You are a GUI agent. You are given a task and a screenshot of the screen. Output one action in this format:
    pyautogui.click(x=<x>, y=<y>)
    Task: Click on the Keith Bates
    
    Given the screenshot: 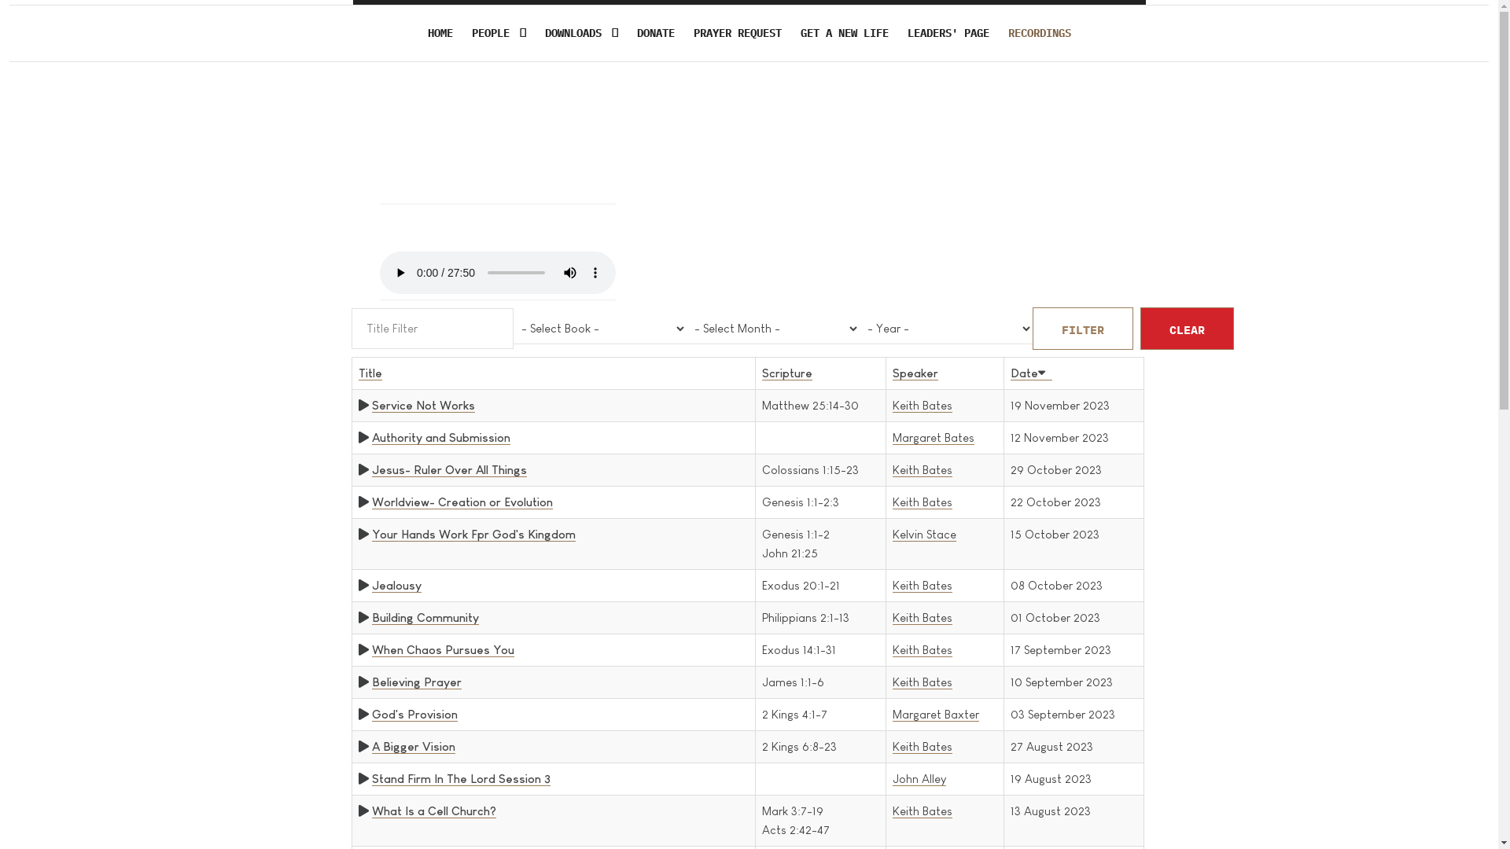 What is the action you would take?
    pyautogui.click(x=923, y=747)
    